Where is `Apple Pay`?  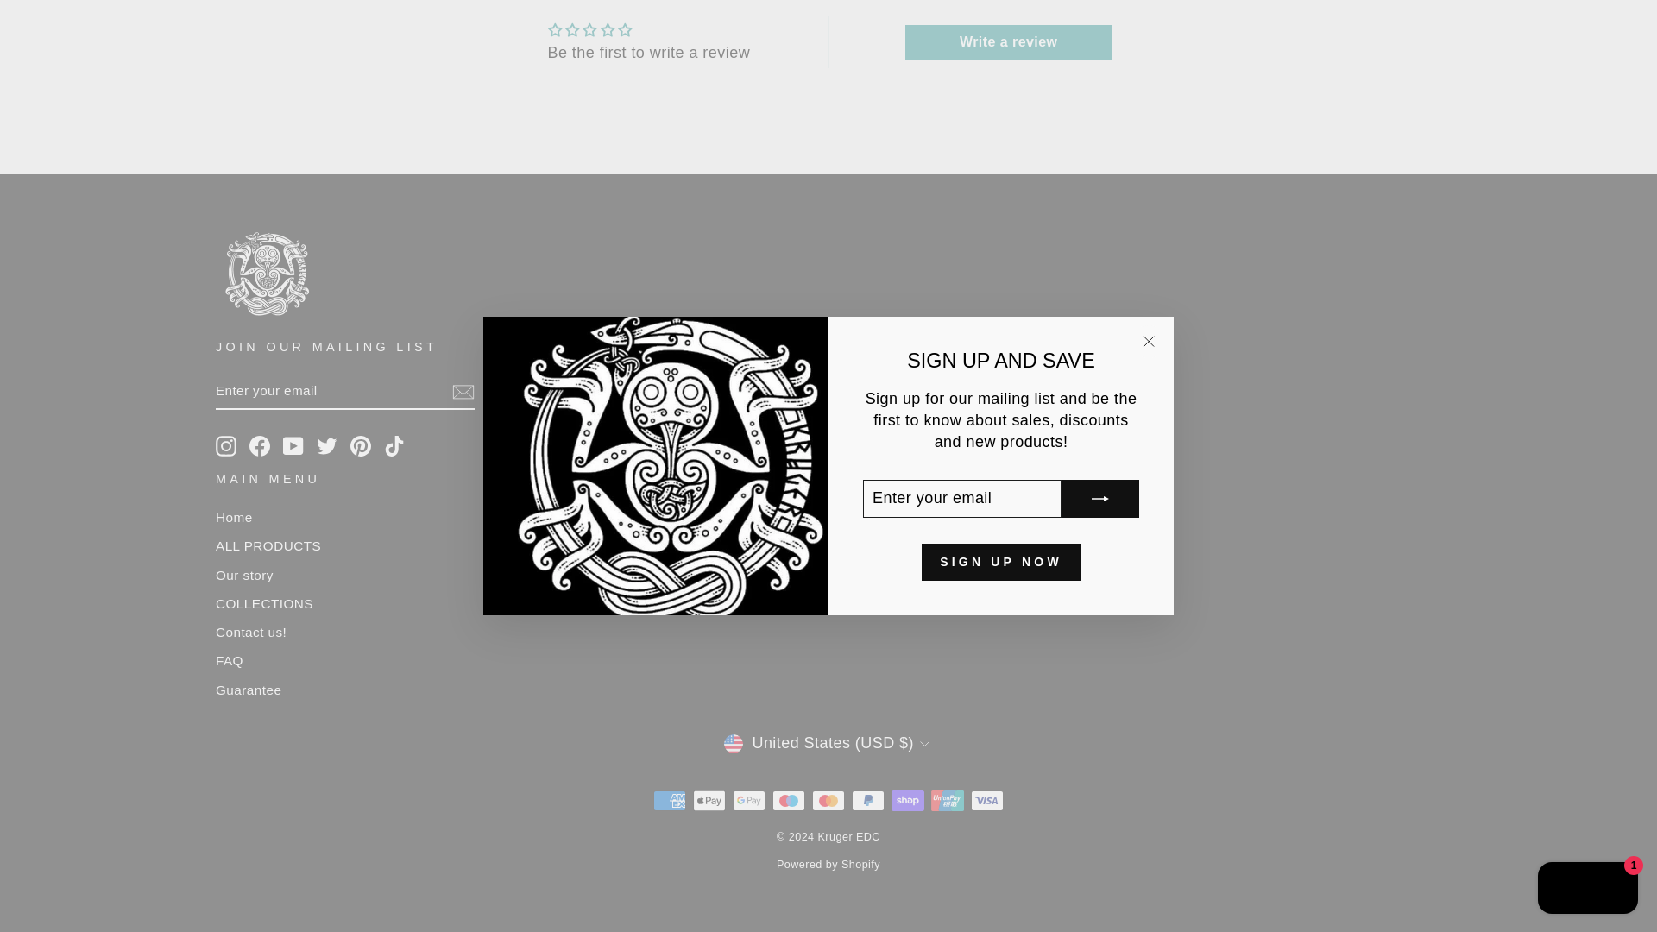 Apple Pay is located at coordinates (709, 800).